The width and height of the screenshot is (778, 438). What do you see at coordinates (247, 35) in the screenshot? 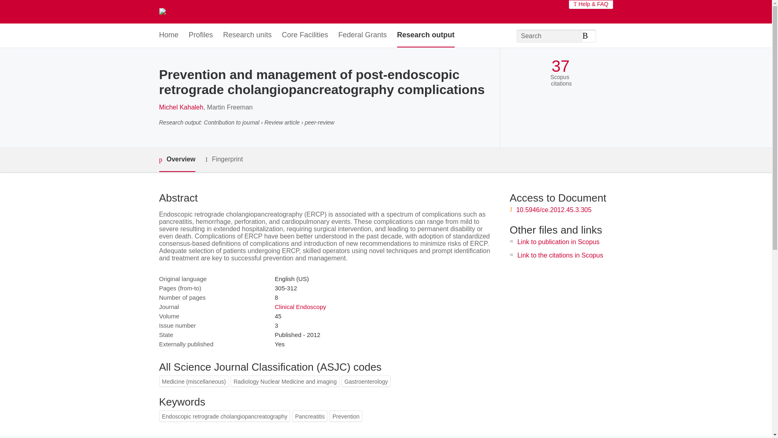
I see `Research units` at bounding box center [247, 35].